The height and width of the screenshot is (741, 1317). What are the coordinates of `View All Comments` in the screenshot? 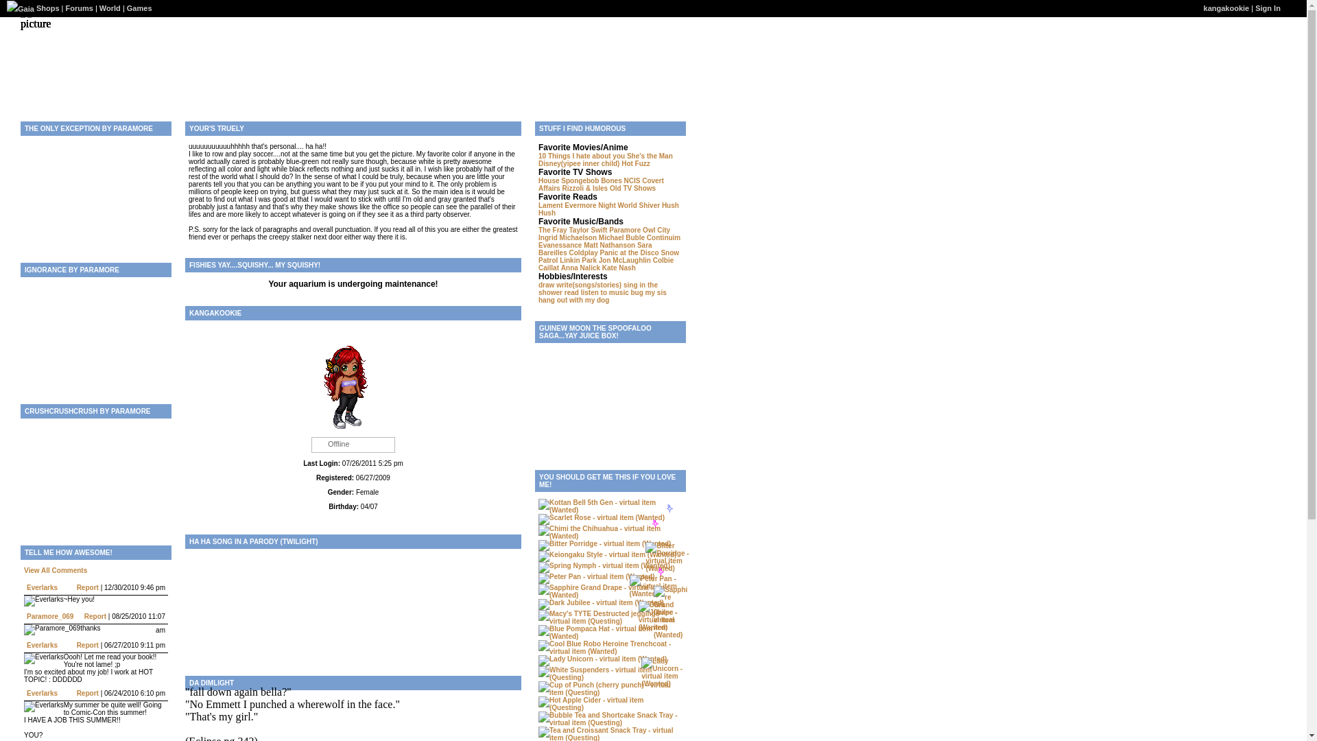 It's located at (55, 571).